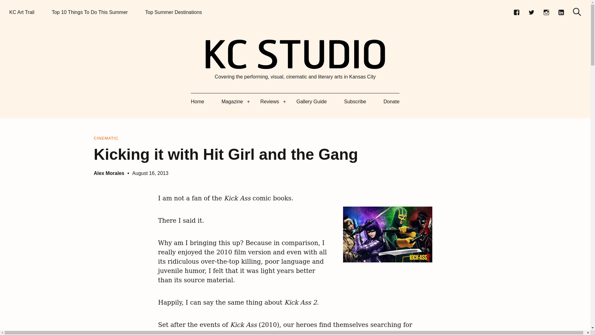 Image resolution: width=595 pixels, height=335 pixels. What do you see at coordinates (106, 138) in the screenshot?
I see `Cinematic` at bounding box center [106, 138].